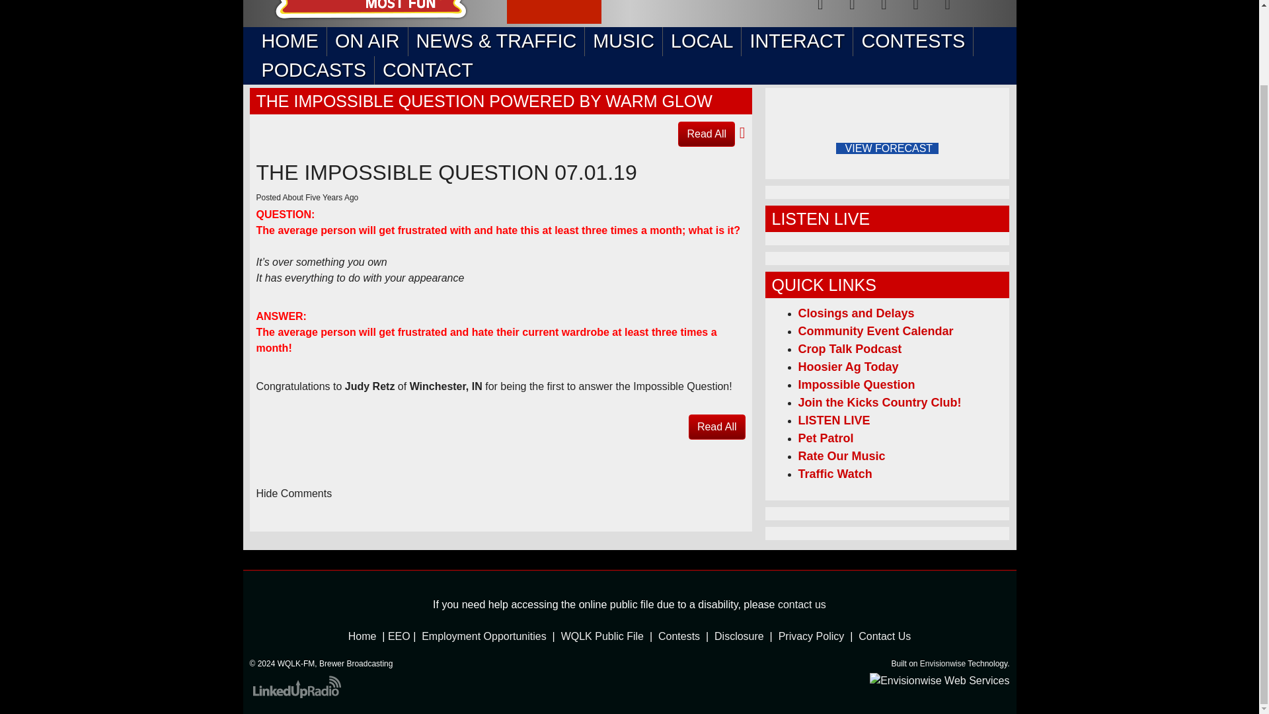 The image size is (1269, 714). What do you see at coordinates (797, 41) in the screenshot?
I see `INTERACT` at bounding box center [797, 41].